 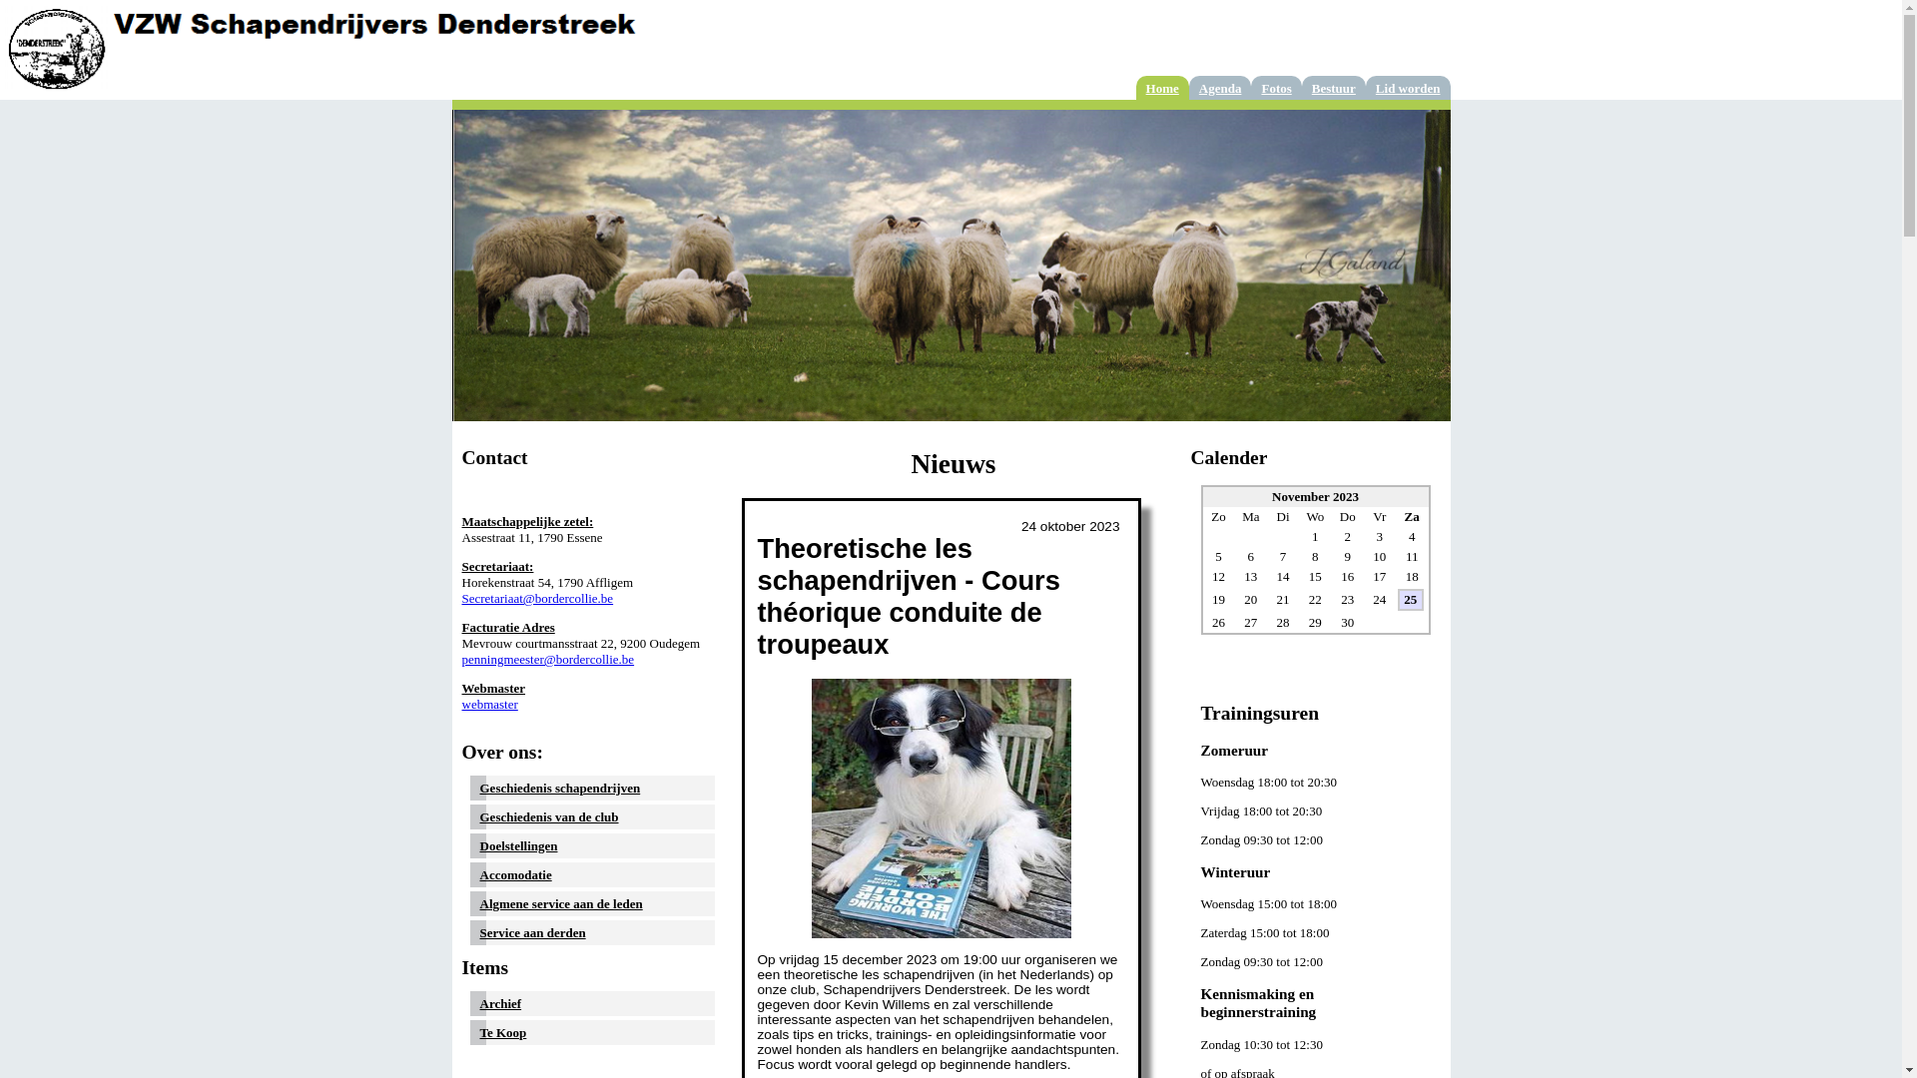 What do you see at coordinates (1220, 88) in the screenshot?
I see `Agenda` at bounding box center [1220, 88].